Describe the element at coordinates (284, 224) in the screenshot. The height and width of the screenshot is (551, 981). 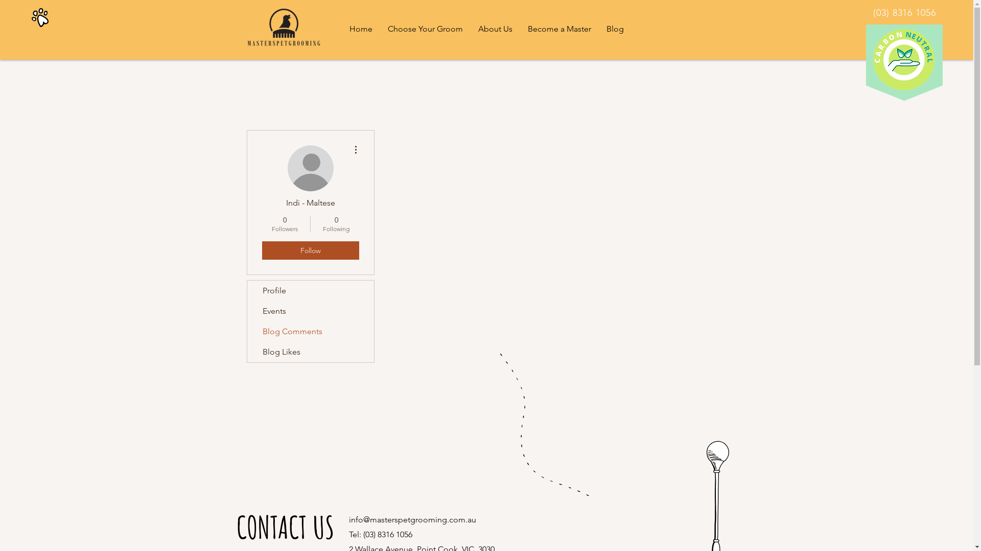
I see `0
Followers` at that location.